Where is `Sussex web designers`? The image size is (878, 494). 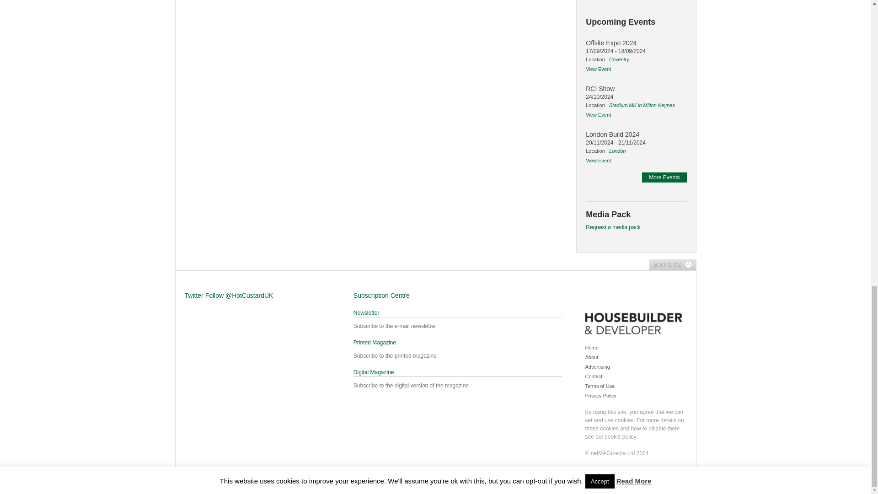 Sussex web designers is located at coordinates (221, 471).